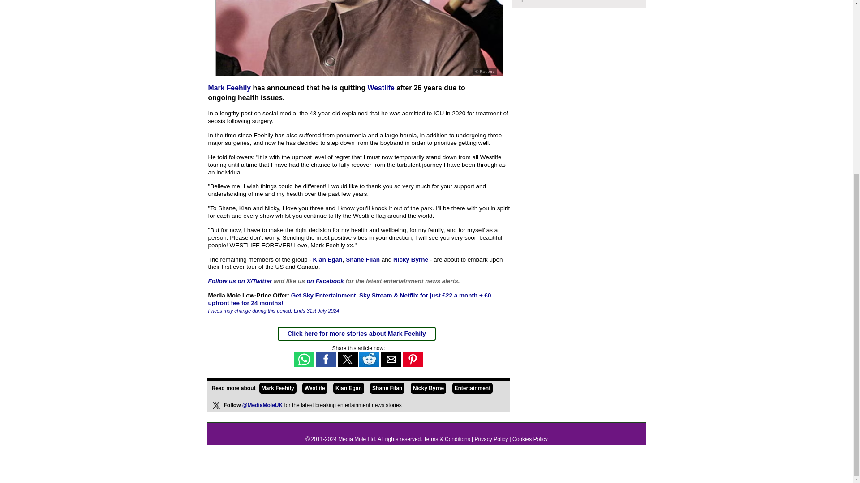 Image resolution: width=860 pixels, height=483 pixels. What do you see at coordinates (229, 88) in the screenshot?
I see `Mark Feehily` at bounding box center [229, 88].